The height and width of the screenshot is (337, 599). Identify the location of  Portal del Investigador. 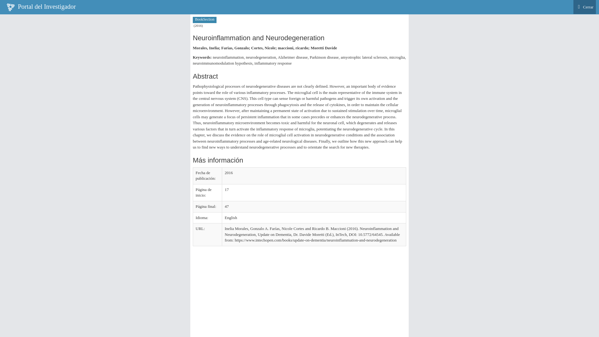
(41, 7).